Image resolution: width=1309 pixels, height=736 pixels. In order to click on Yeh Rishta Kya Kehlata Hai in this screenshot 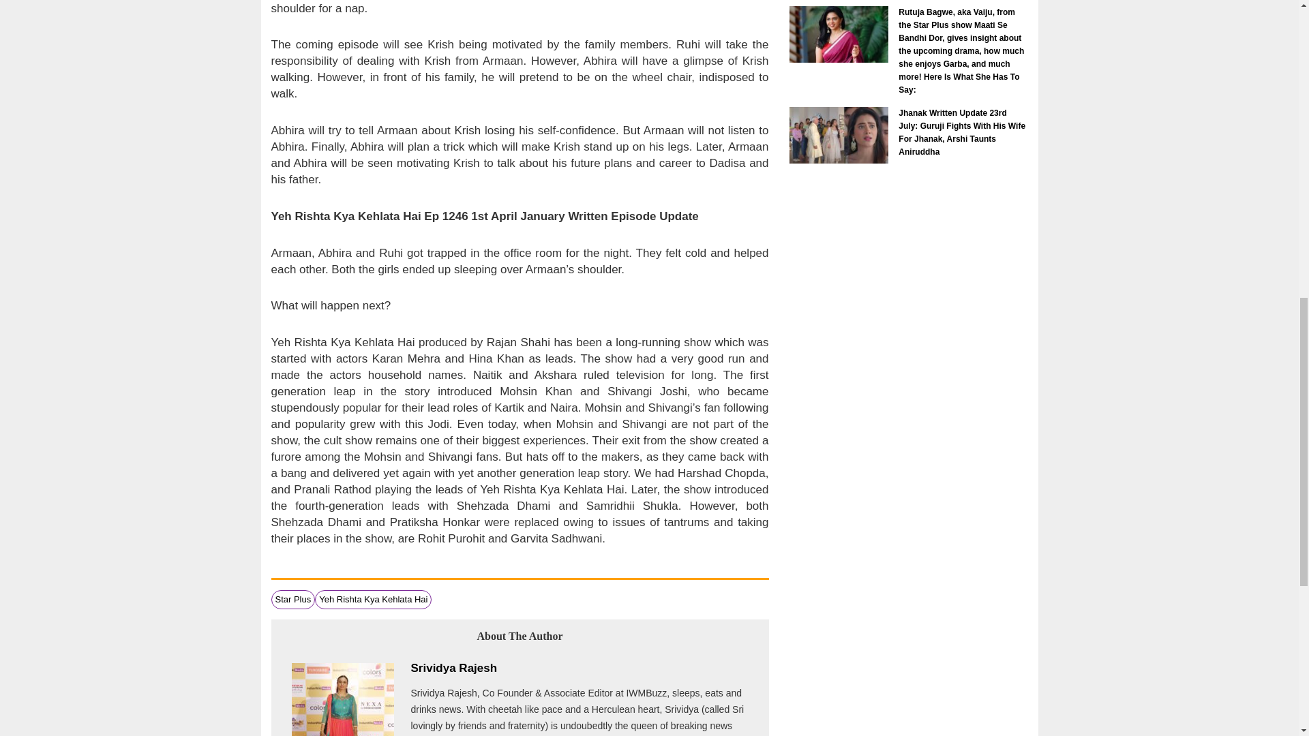, I will do `click(374, 598)`.